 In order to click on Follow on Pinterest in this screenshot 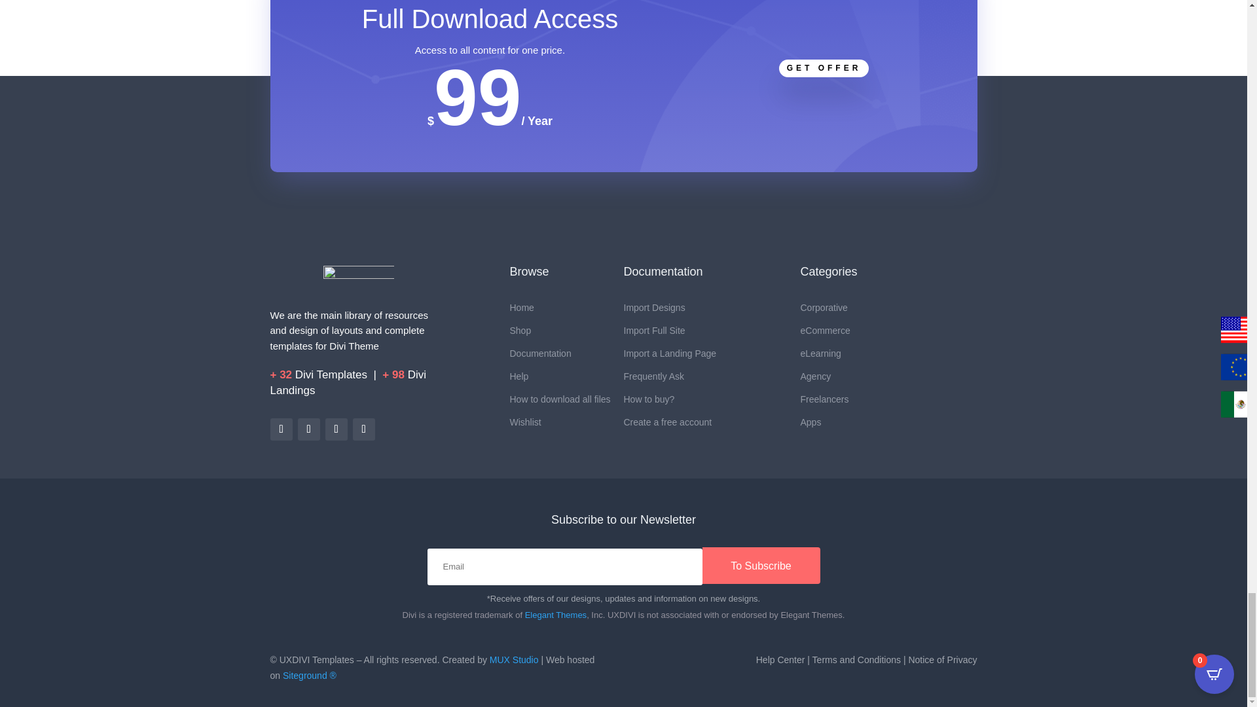, I will do `click(308, 429)`.